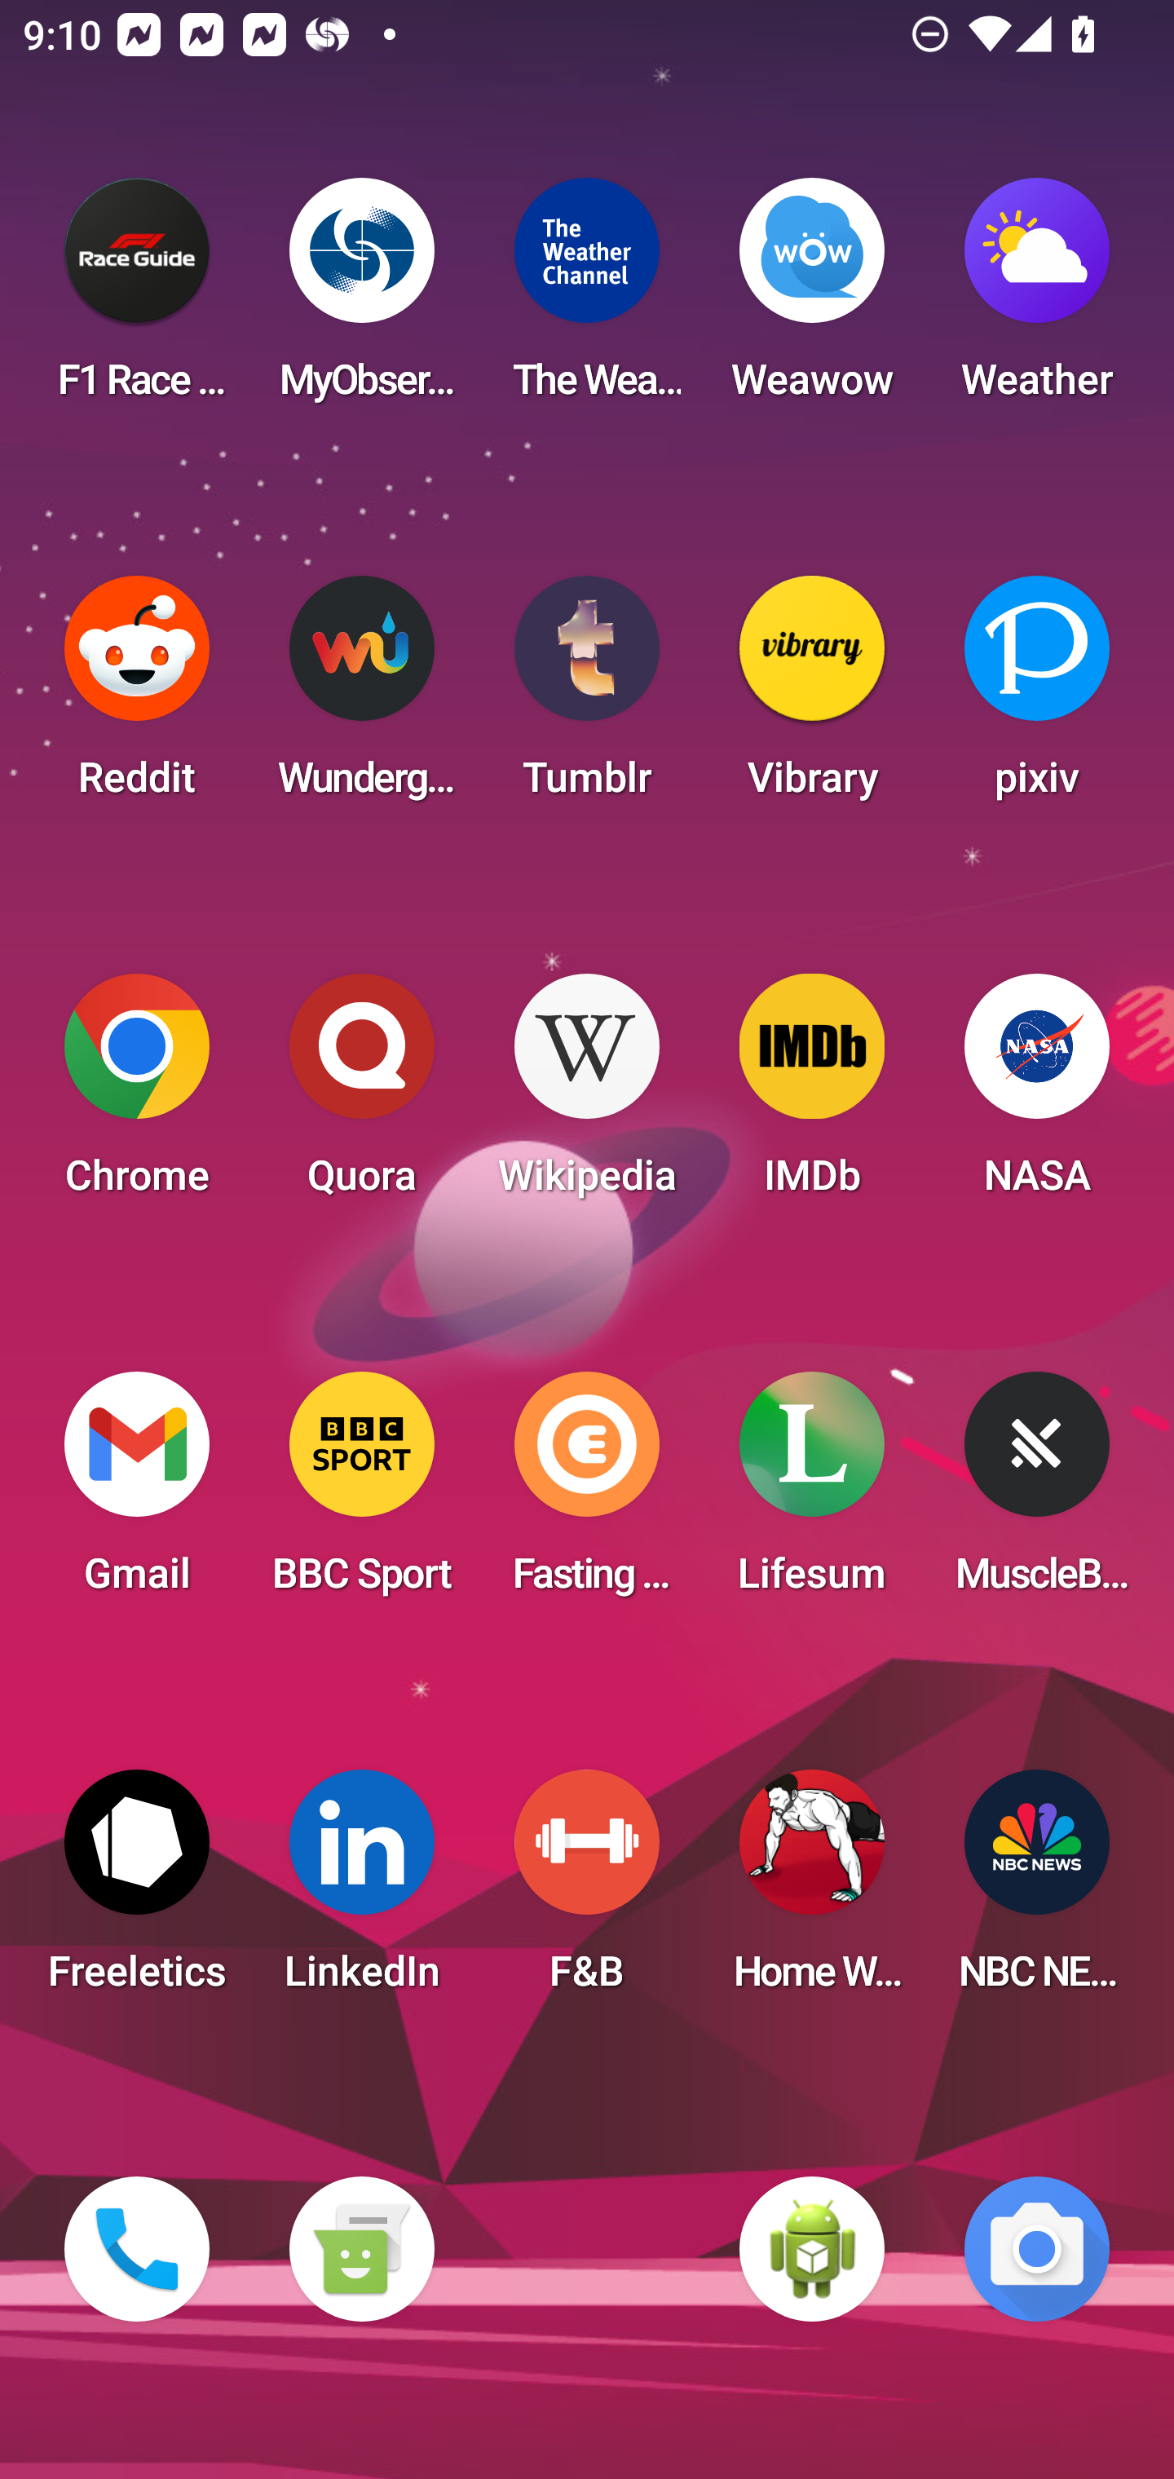 This screenshot has width=1174, height=2479. What do you see at coordinates (812, 298) in the screenshot?
I see `Weawow` at bounding box center [812, 298].